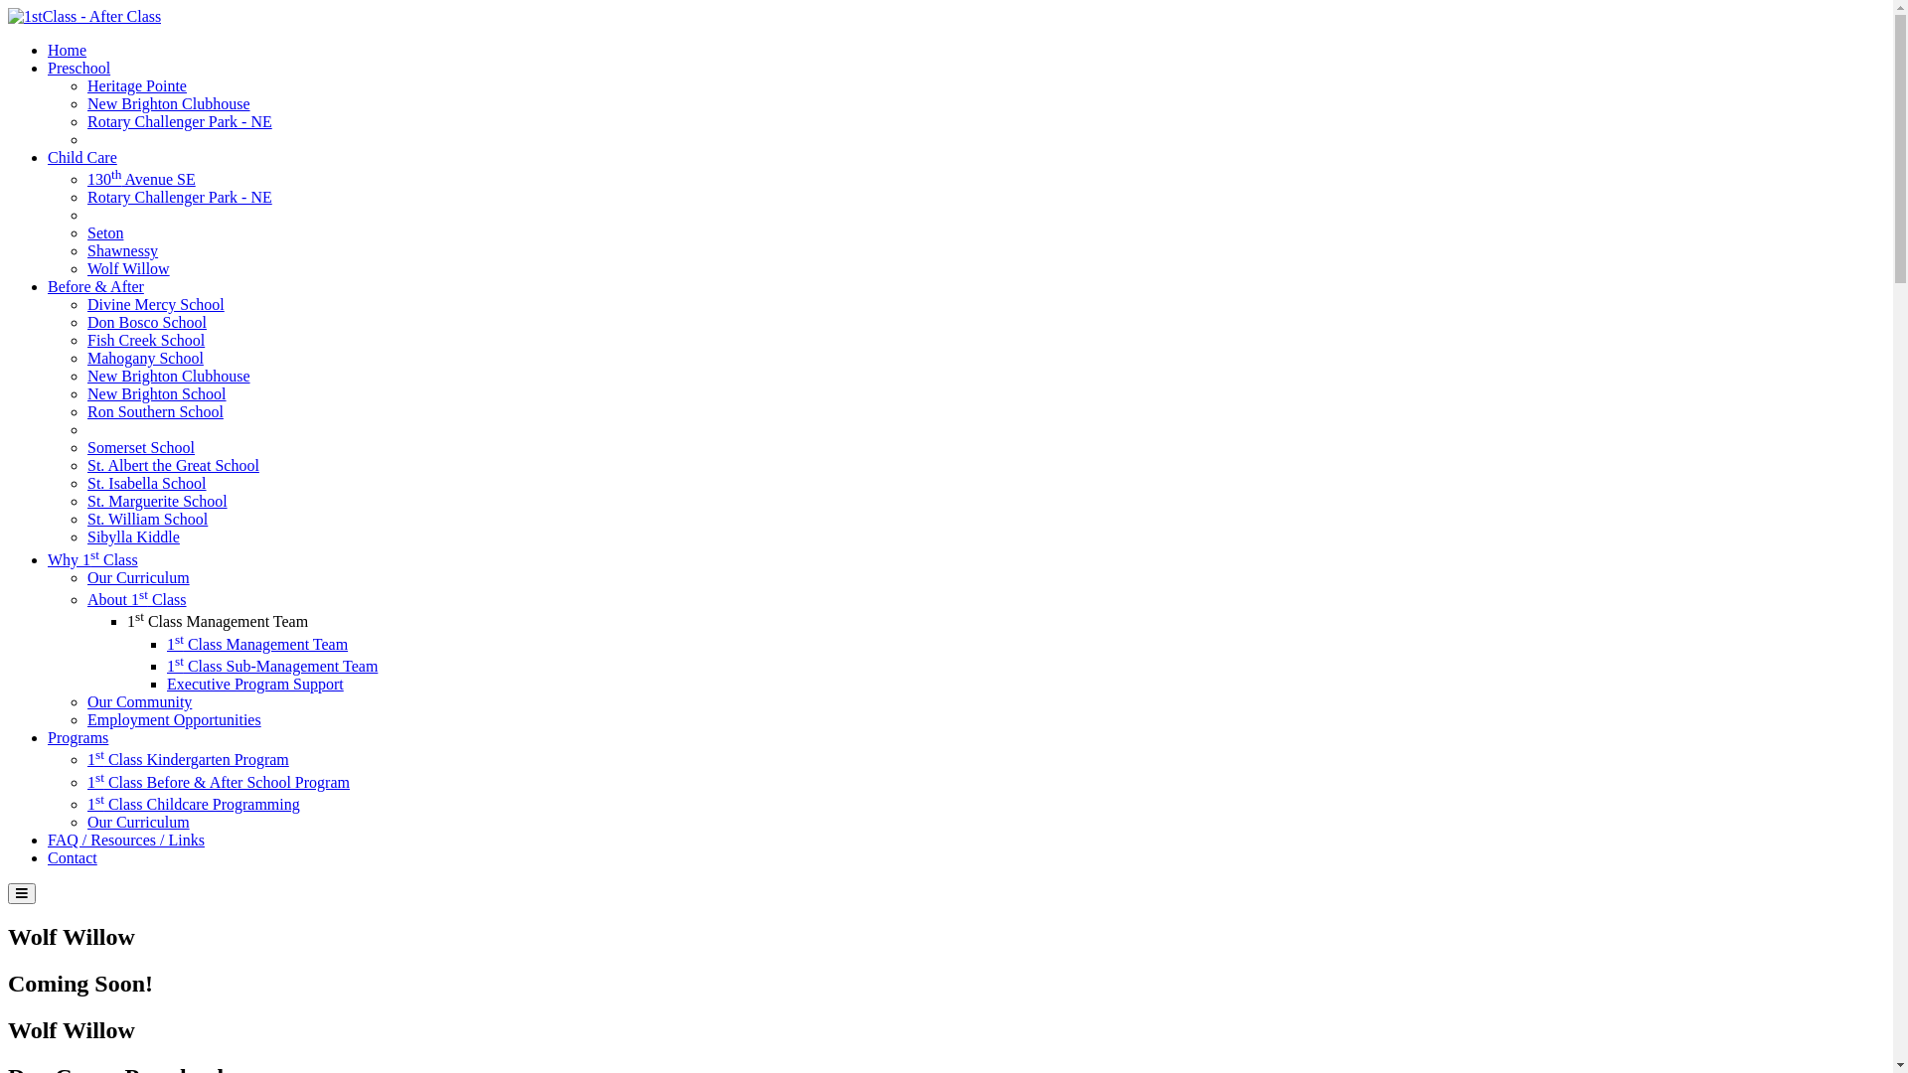  I want to click on Wolf Willow, so click(129, 268).